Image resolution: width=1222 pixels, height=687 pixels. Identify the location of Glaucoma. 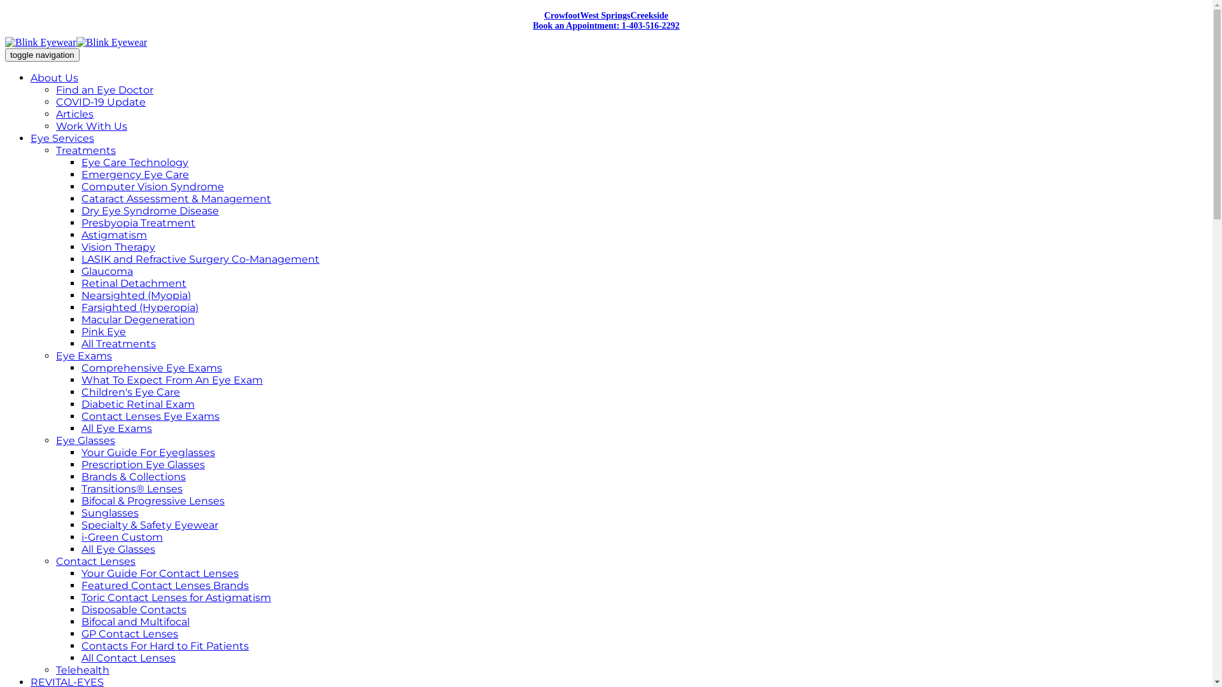
(107, 271).